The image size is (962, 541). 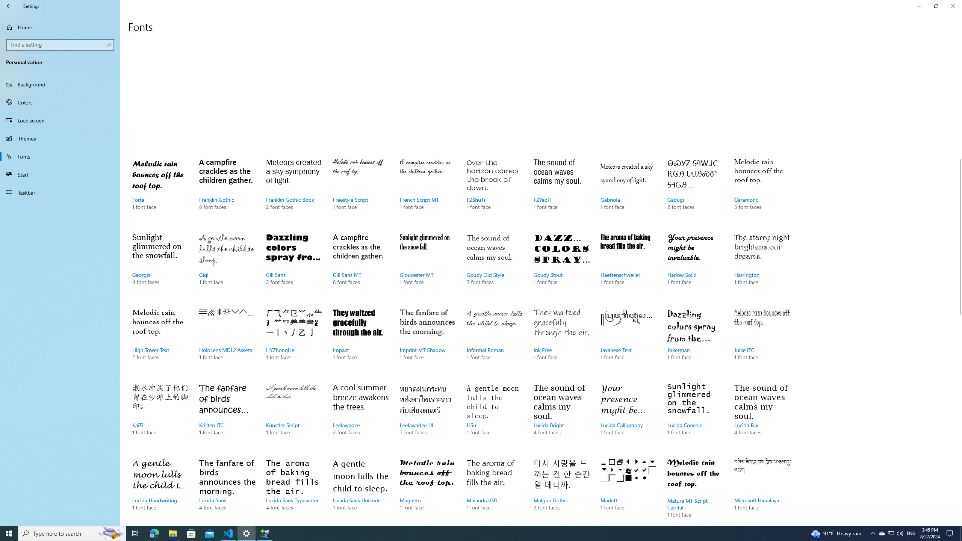 I want to click on Gigi, 1 font face, so click(x=227, y=267).